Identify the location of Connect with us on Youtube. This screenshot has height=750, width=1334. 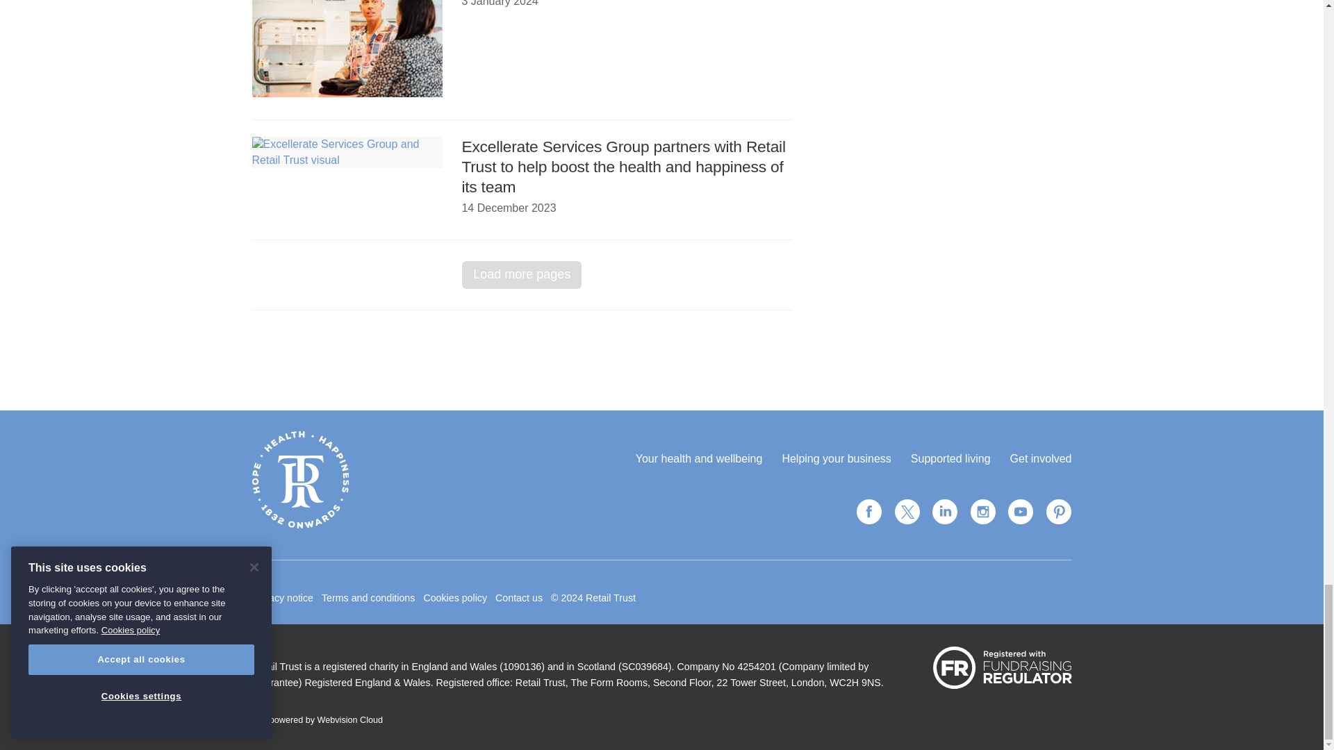
(1020, 512).